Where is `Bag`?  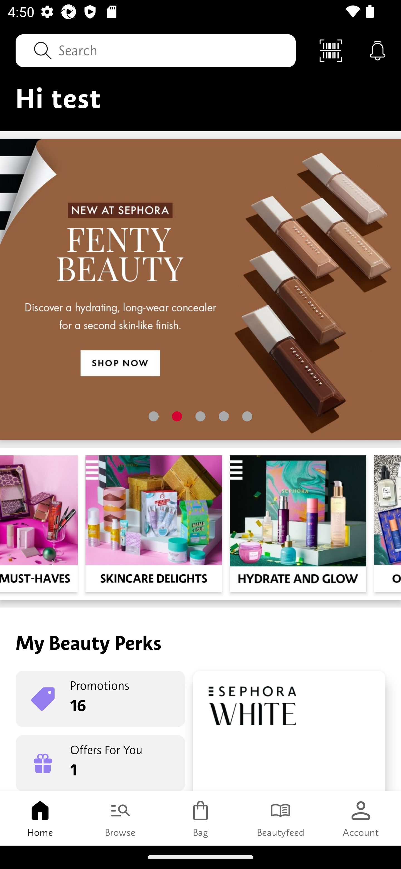
Bag is located at coordinates (200, 818).